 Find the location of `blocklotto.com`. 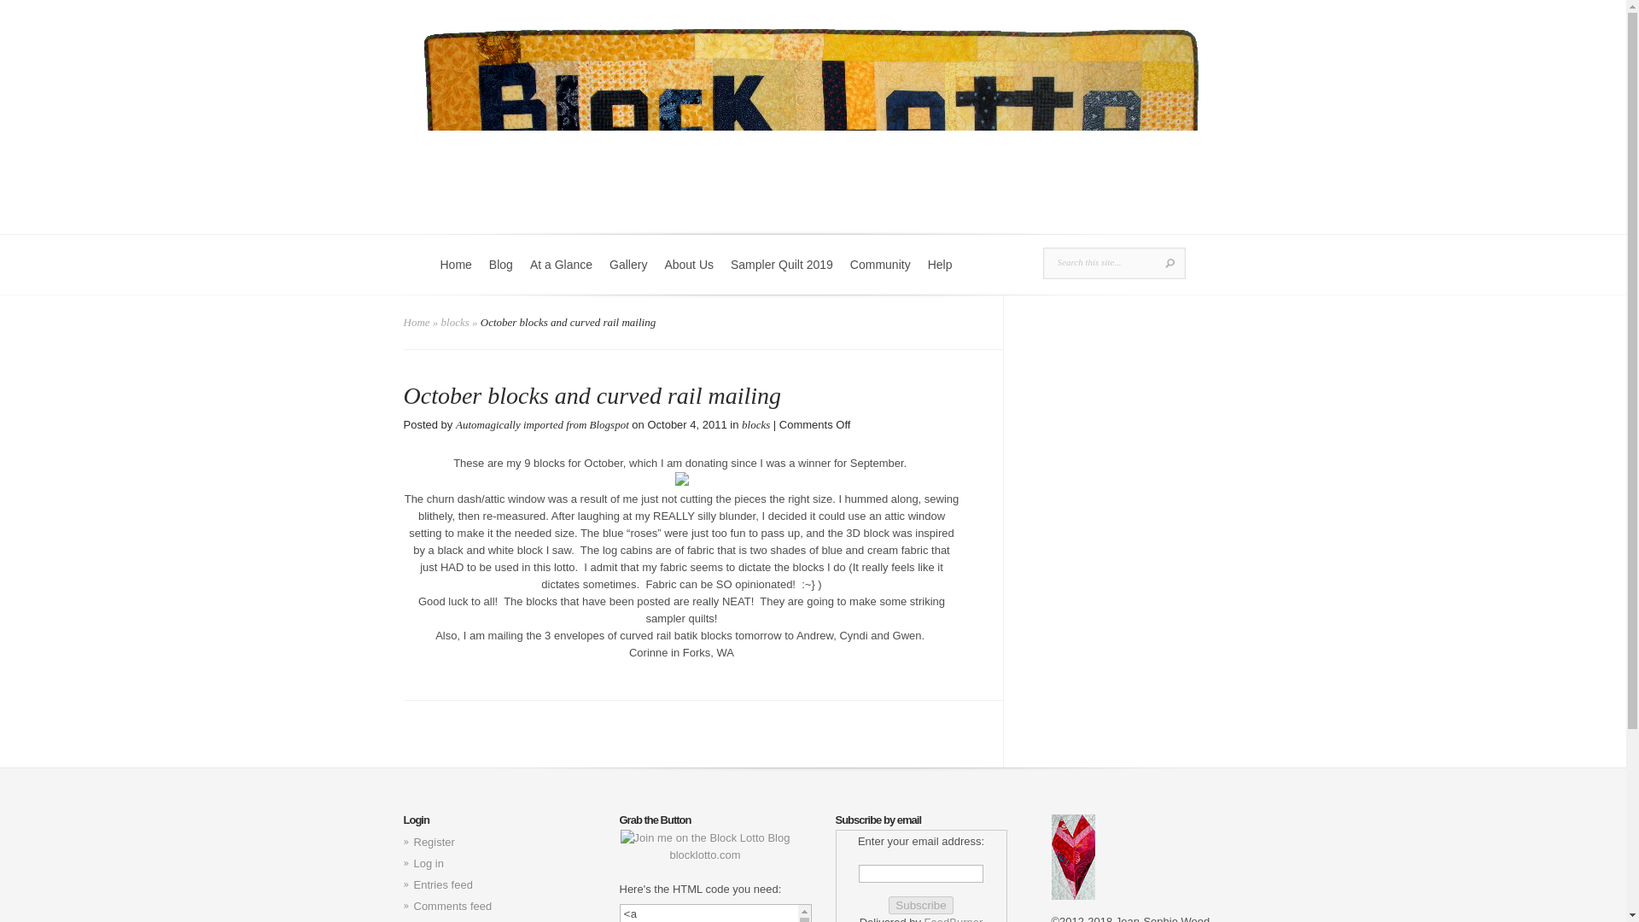

blocklotto.com is located at coordinates (705, 846).